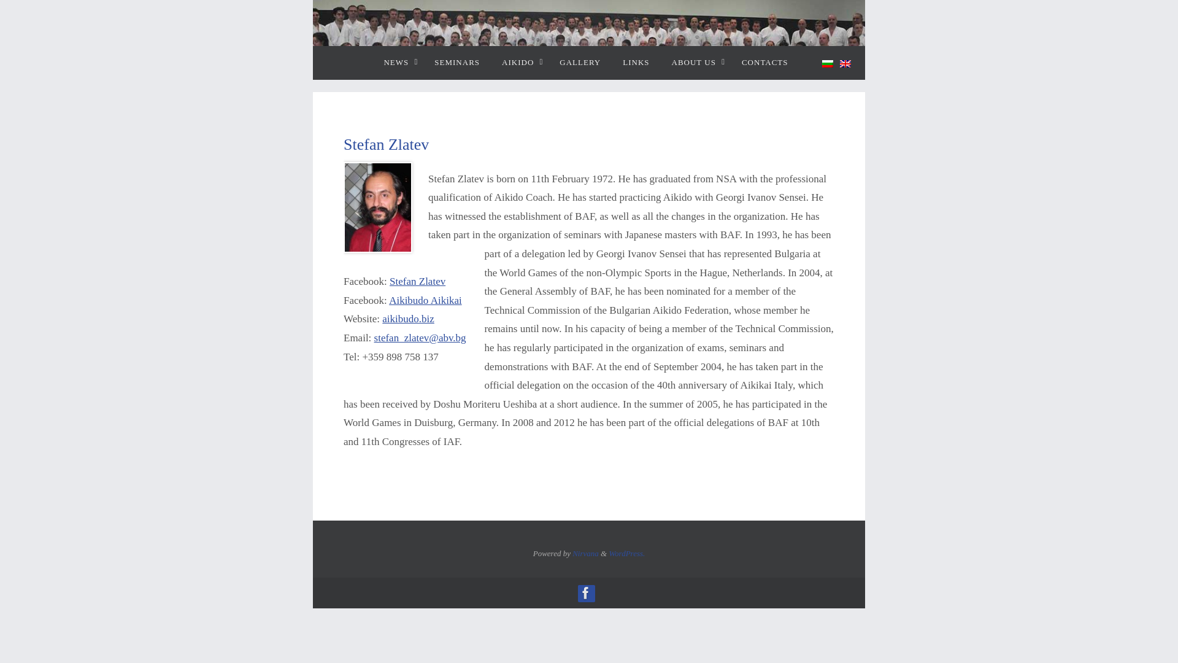 This screenshot has width=1178, height=663. I want to click on Semantic Personal Publishing Platform, so click(626, 554).